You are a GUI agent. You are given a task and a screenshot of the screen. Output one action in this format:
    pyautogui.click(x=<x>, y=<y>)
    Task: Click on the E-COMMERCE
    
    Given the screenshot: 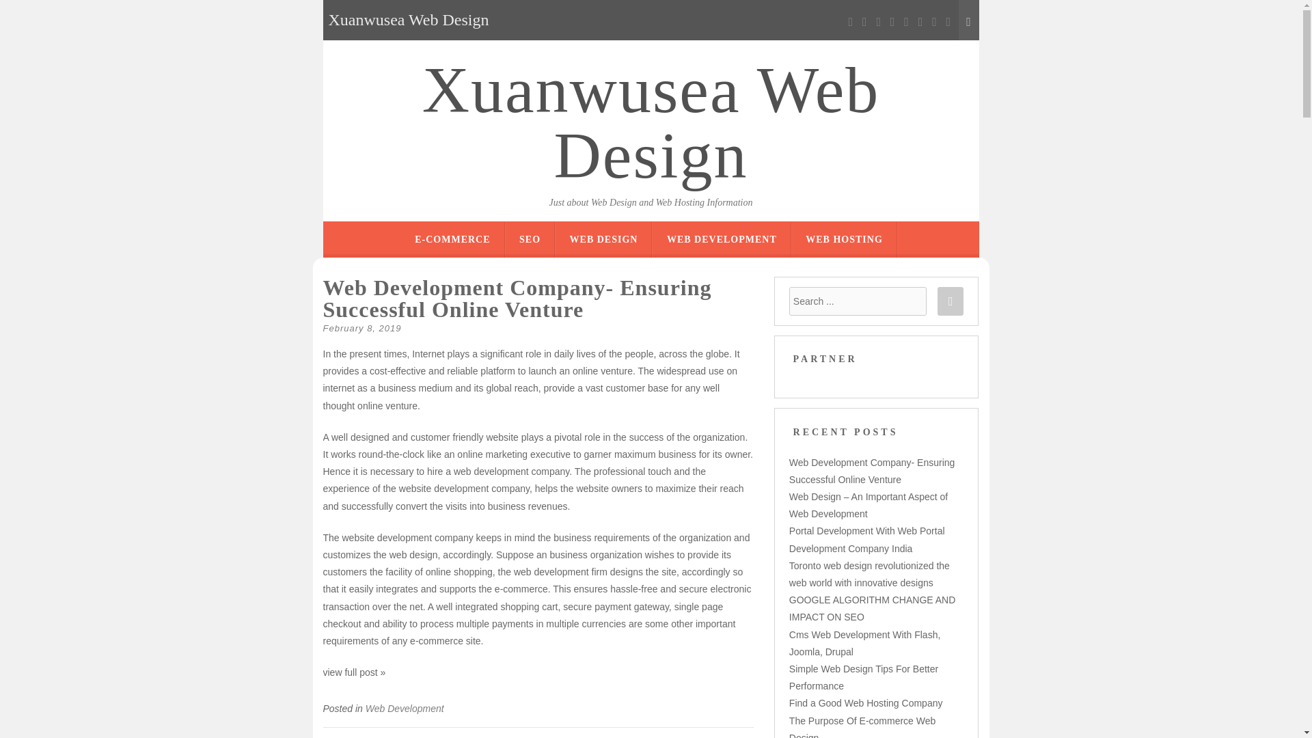 What is the action you would take?
    pyautogui.click(x=452, y=239)
    